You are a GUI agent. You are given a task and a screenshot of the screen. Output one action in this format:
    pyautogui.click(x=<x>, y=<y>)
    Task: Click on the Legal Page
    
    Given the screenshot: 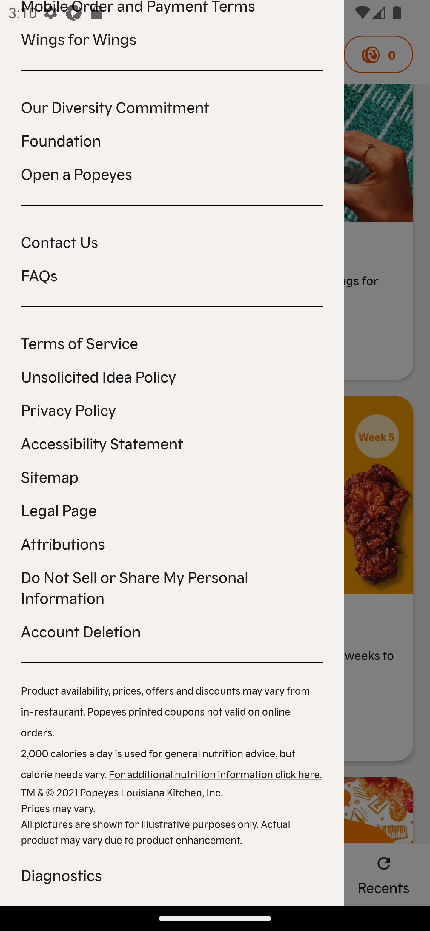 What is the action you would take?
    pyautogui.click(x=172, y=510)
    